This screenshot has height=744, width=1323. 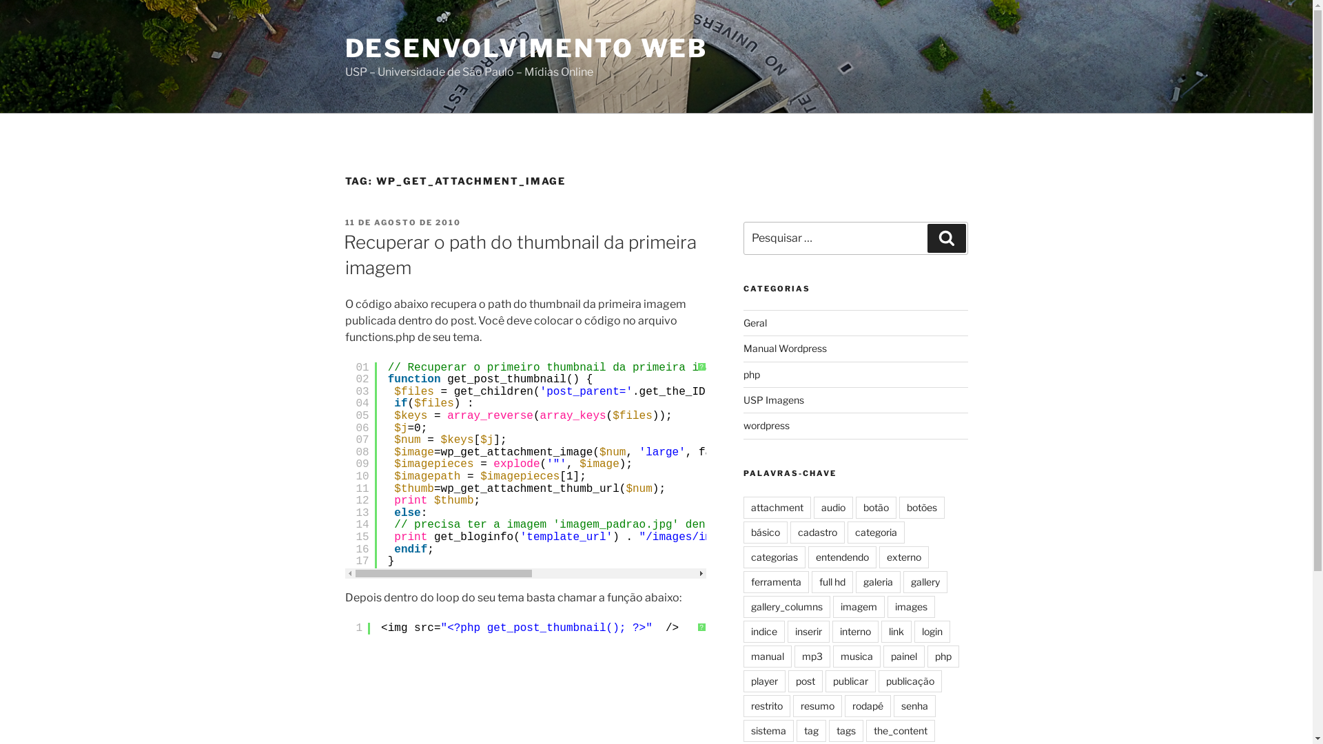 I want to click on painel, so click(x=904, y=657).